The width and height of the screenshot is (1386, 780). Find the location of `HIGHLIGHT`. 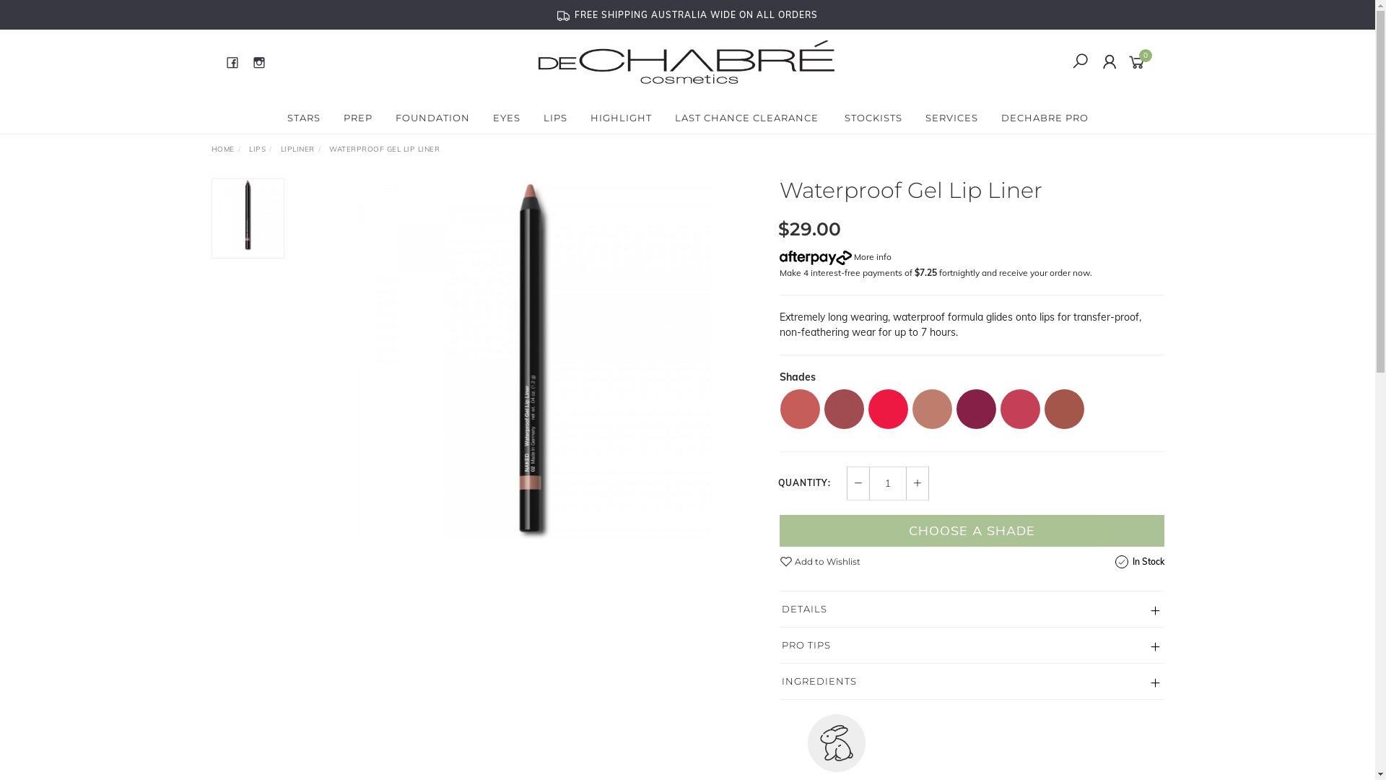

HIGHLIGHT is located at coordinates (621, 118).